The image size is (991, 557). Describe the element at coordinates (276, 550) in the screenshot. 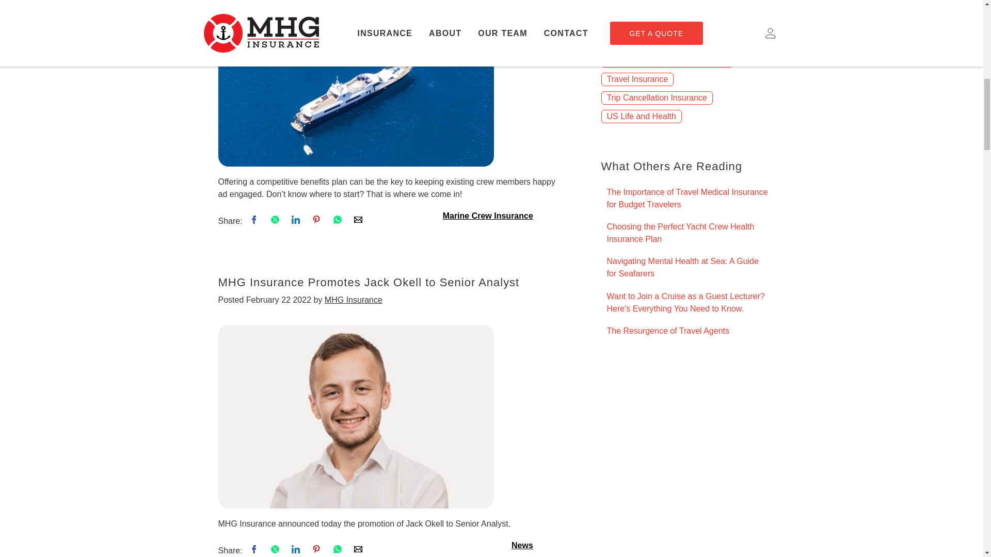

I see `follow me on Twitter` at that location.